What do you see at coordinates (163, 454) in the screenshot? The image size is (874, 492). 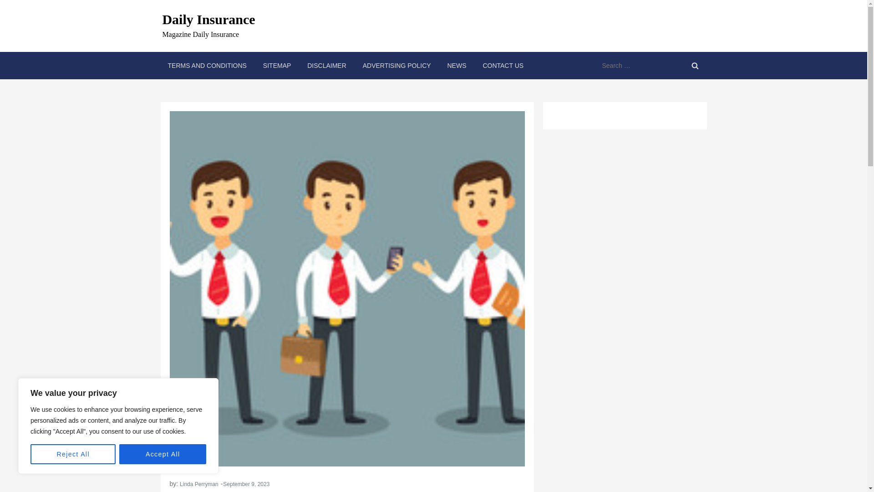 I see `Accept All` at bounding box center [163, 454].